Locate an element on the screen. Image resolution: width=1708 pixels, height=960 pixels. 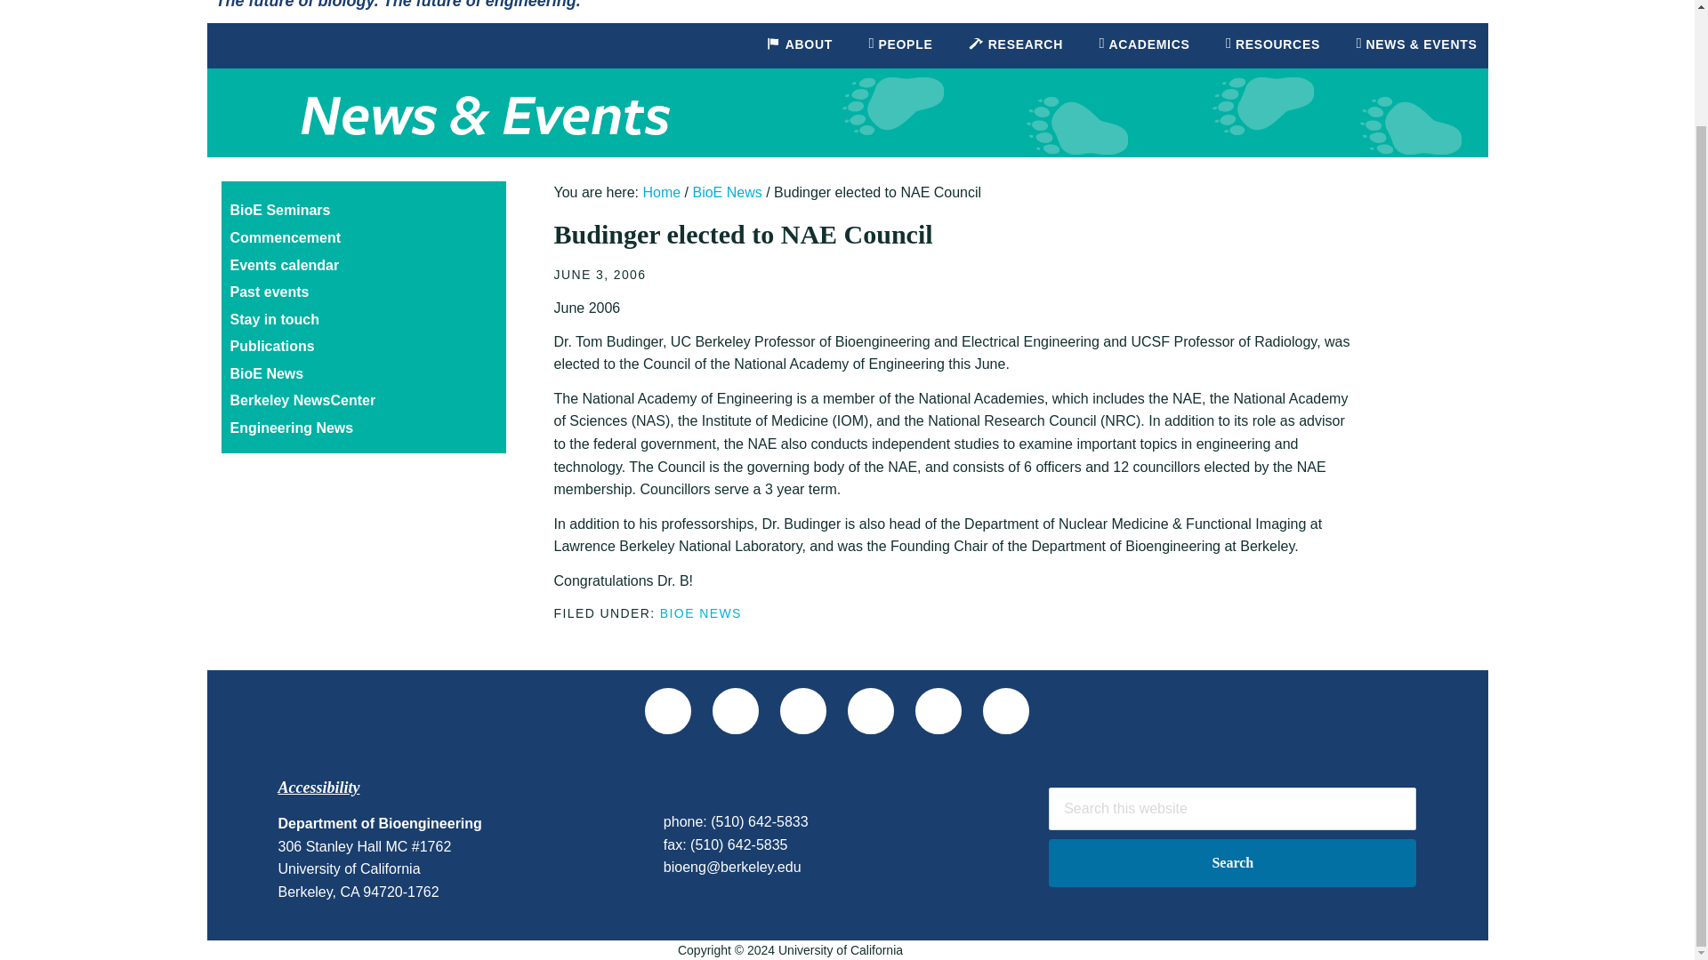
PEOPLE is located at coordinates (900, 44).